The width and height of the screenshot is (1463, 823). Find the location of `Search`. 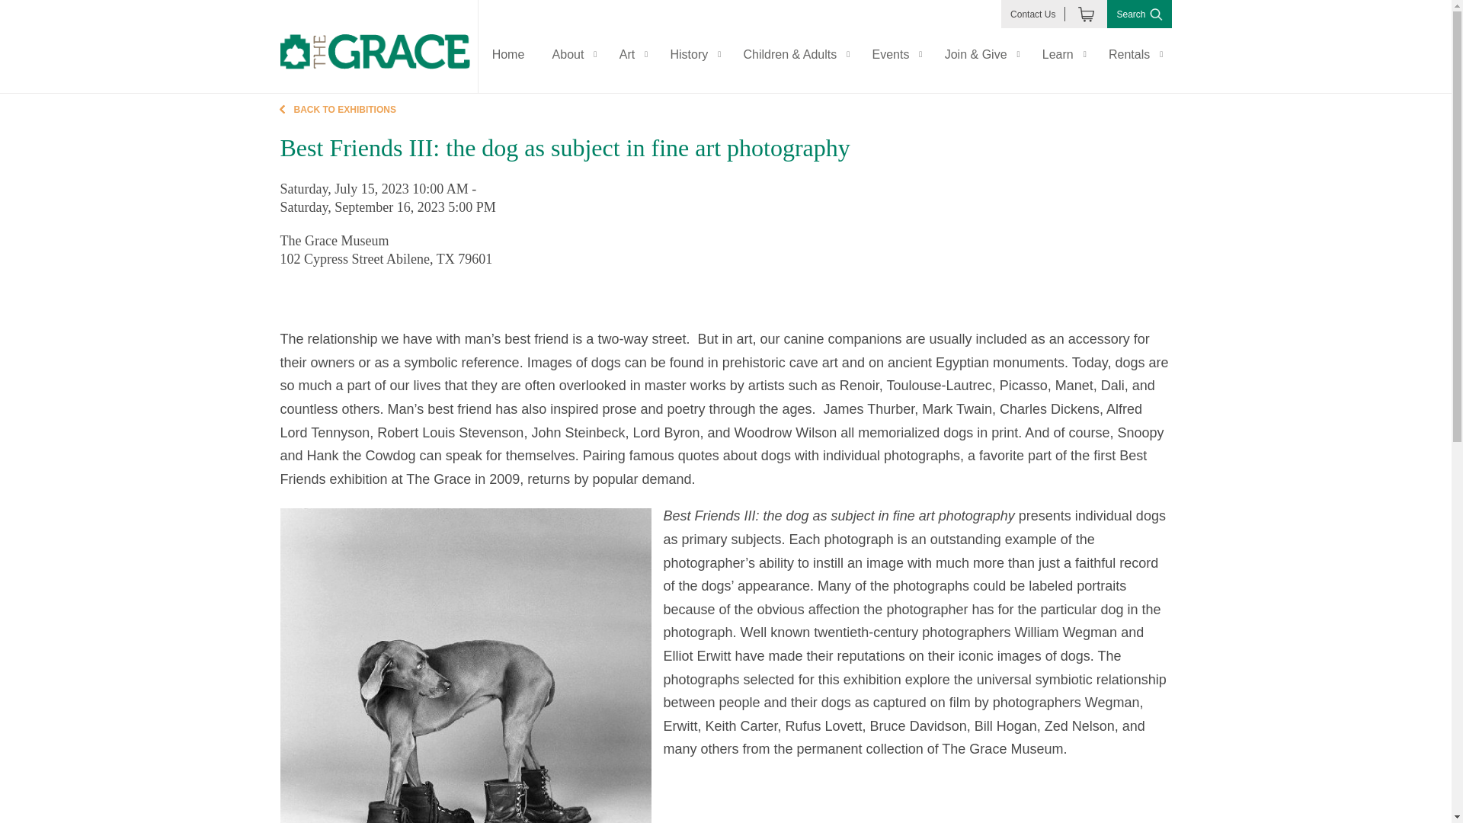

Search is located at coordinates (1139, 14).